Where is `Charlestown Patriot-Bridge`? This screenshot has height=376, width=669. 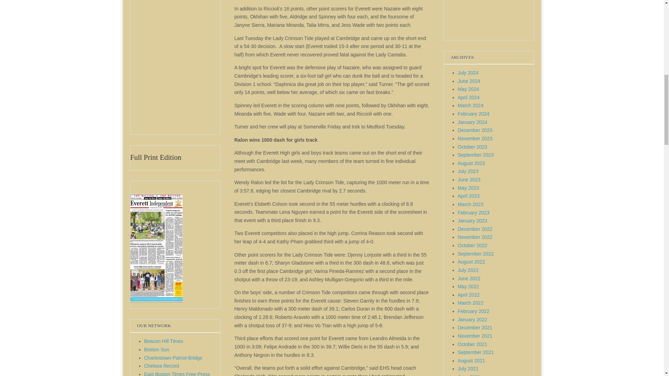
Charlestown Patriot-Bridge is located at coordinates (174, 358).